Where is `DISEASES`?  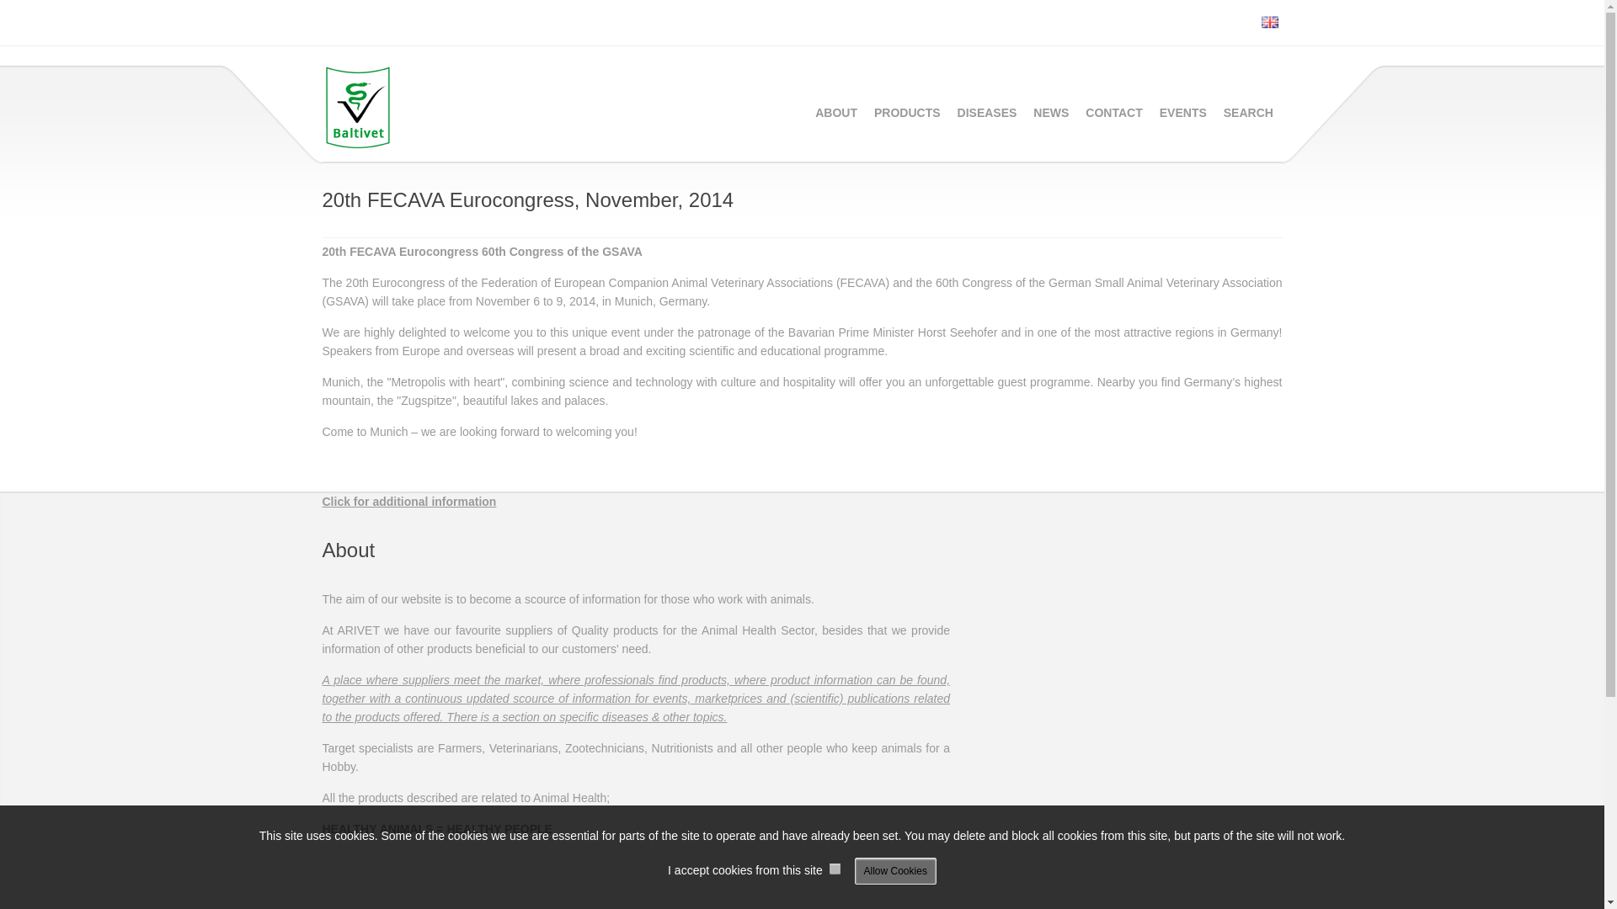 DISEASES is located at coordinates (987, 113).